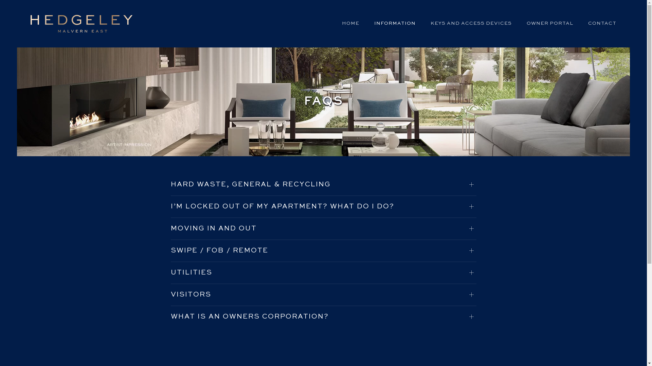 Image resolution: width=652 pixels, height=366 pixels. What do you see at coordinates (550, 24) in the screenshot?
I see `OWNER PORTAL` at bounding box center [550, 24].